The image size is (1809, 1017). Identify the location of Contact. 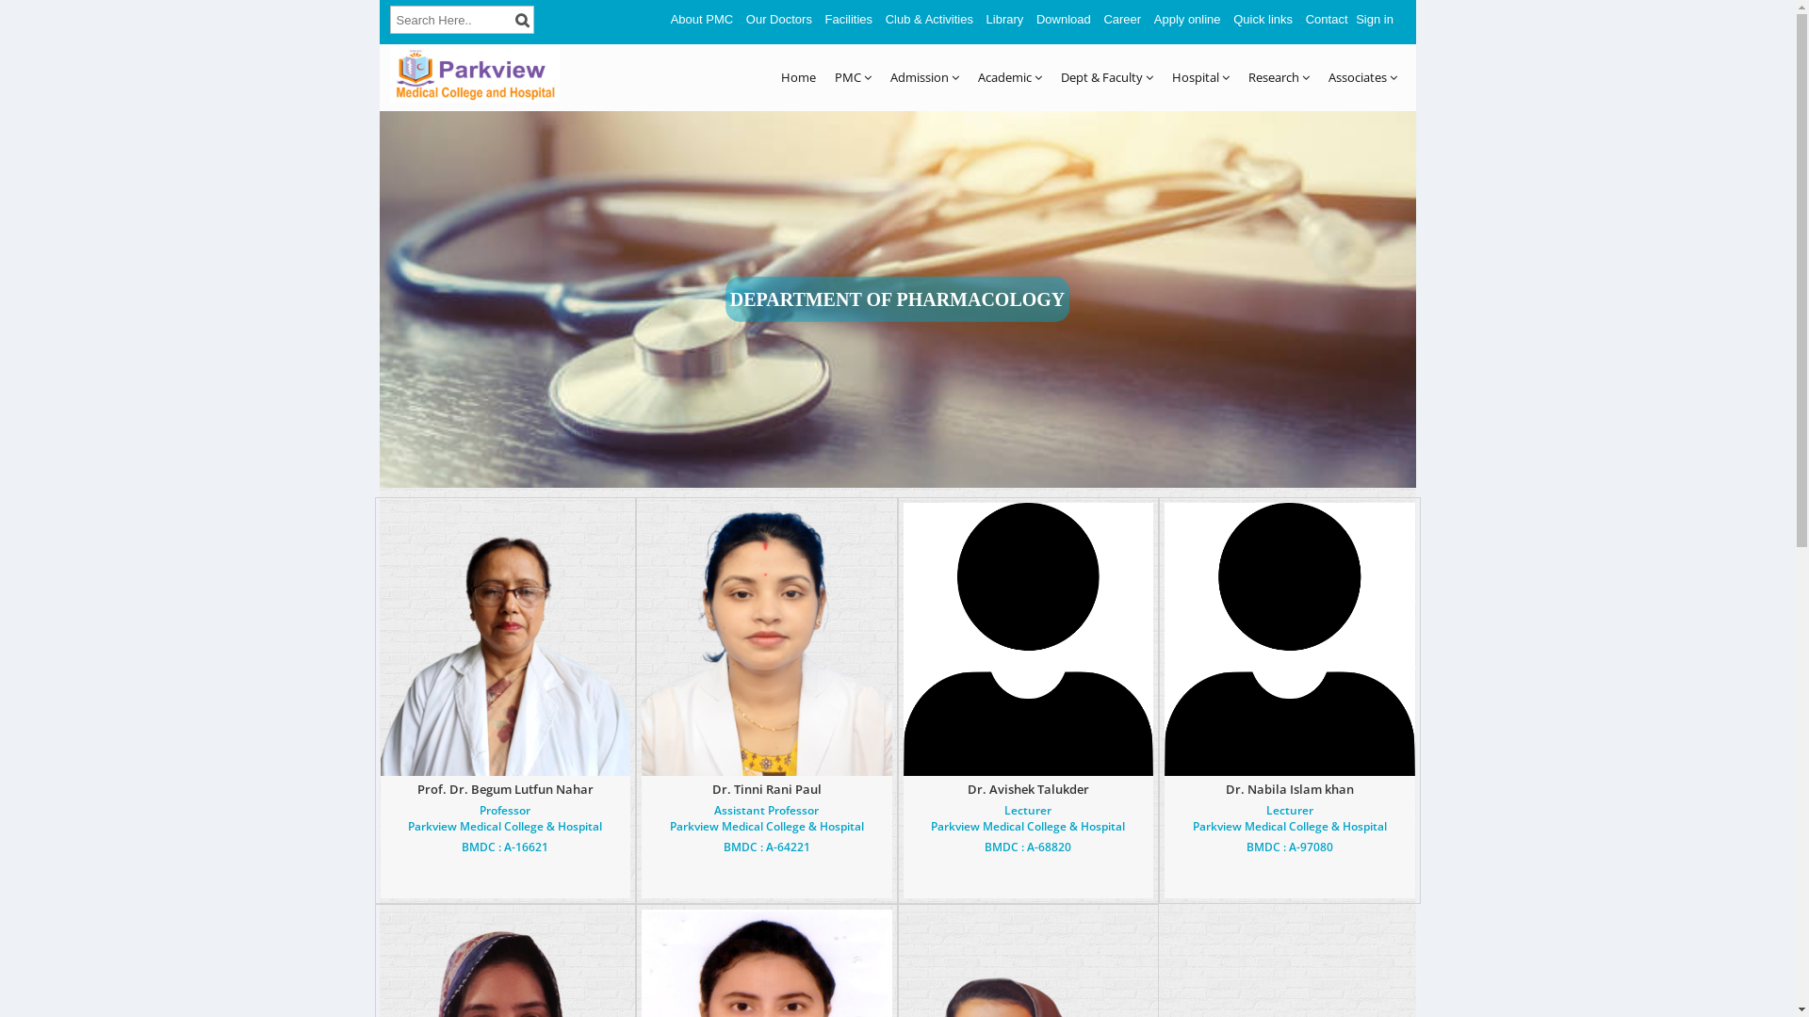
(1327, 19).